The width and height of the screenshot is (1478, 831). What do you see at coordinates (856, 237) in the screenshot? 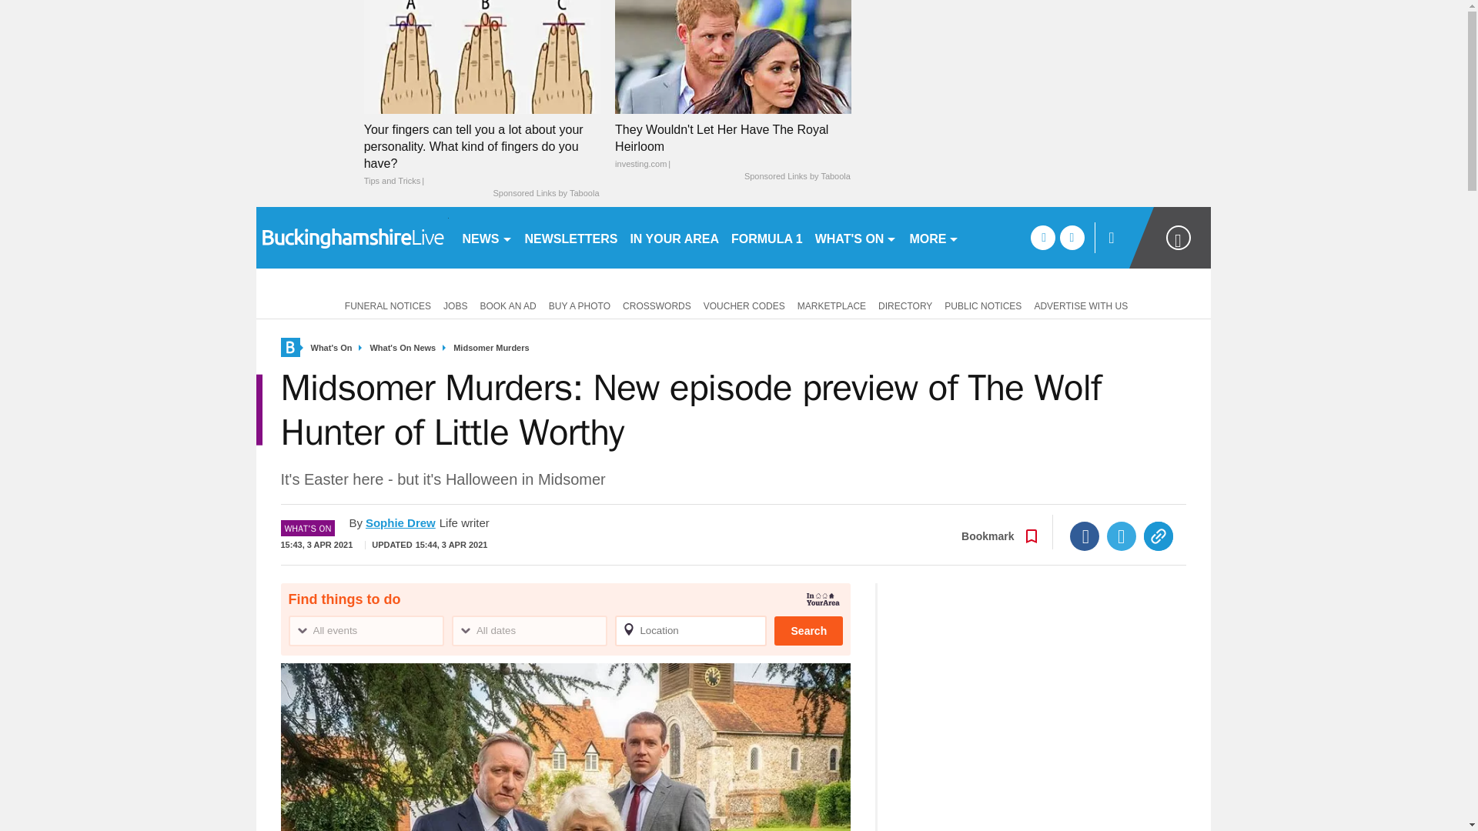
I see `WHAT'S ON` at bounding box center [856, 237].